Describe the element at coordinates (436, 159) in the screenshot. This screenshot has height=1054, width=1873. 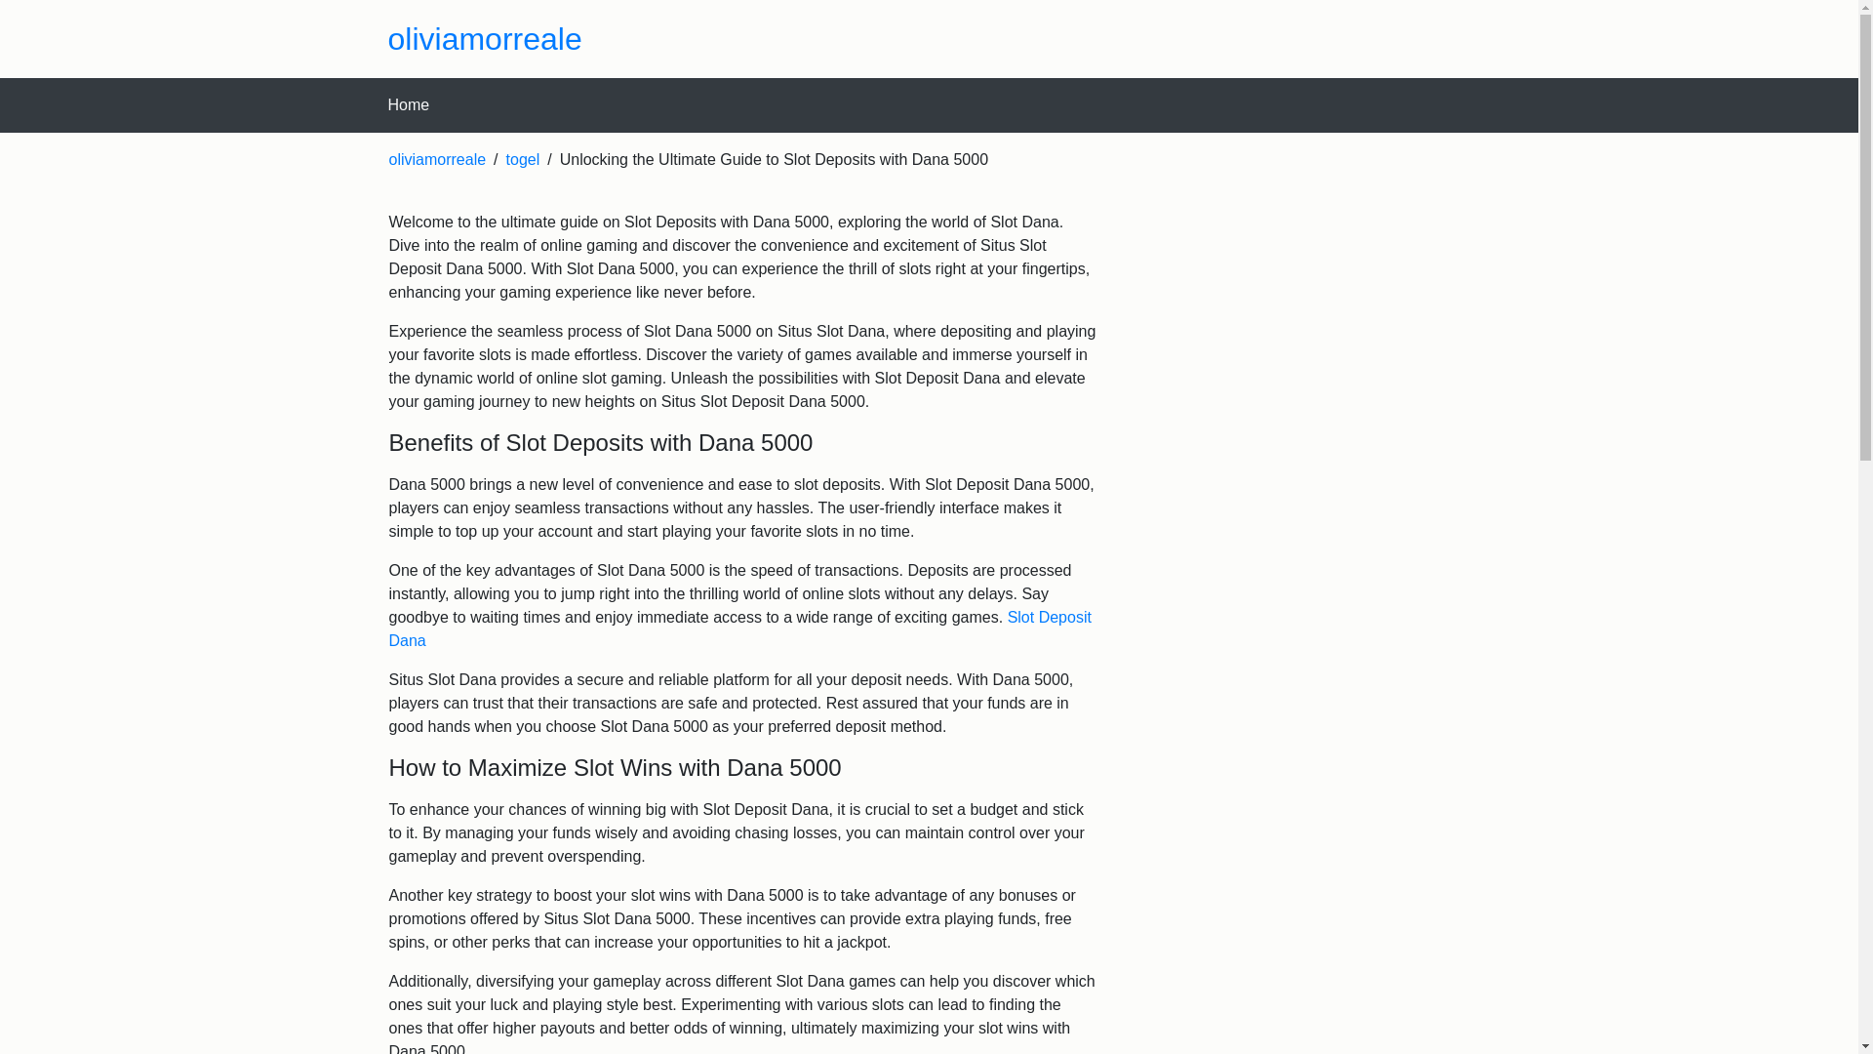
I see `oliviamorreale` at that location.